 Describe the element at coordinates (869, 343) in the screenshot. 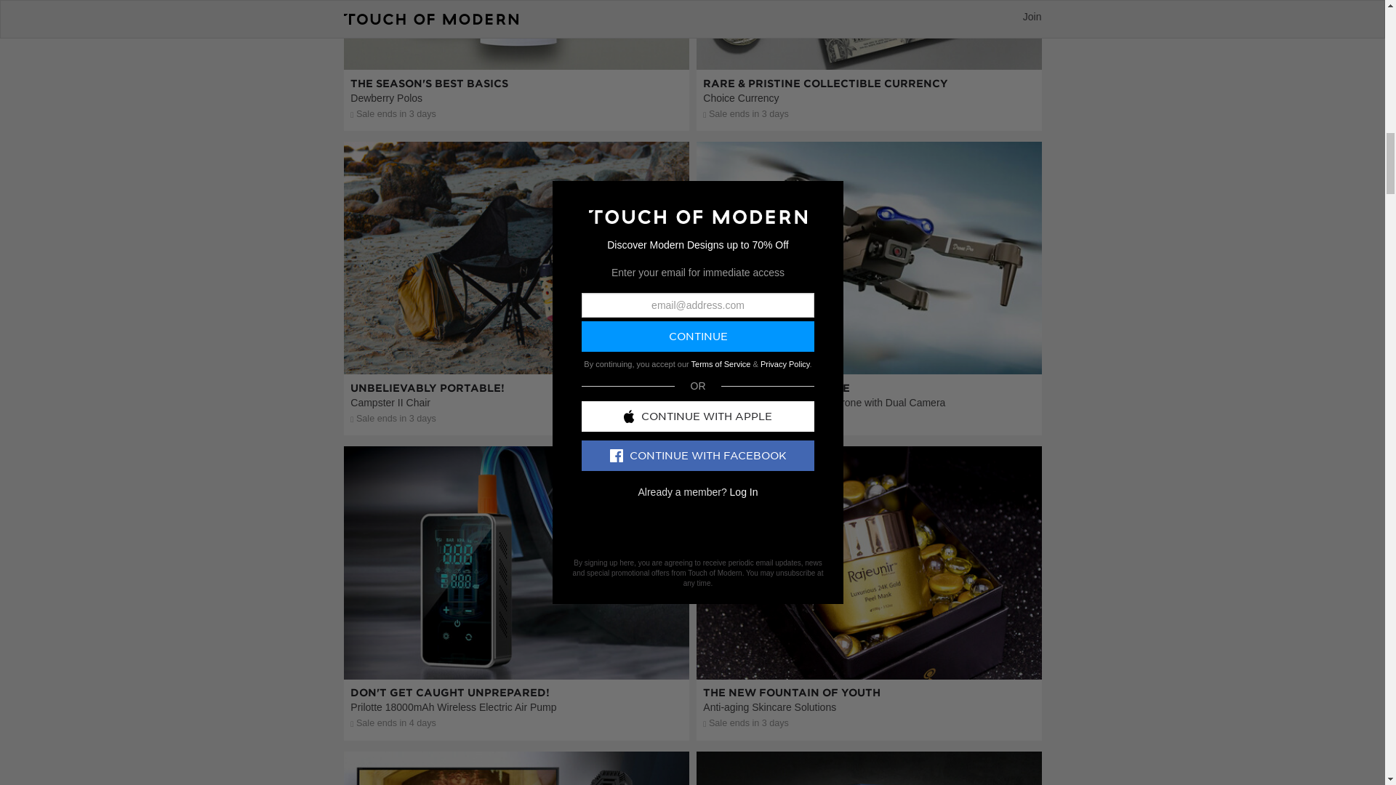

I see `High Flying Adventure` at that location.